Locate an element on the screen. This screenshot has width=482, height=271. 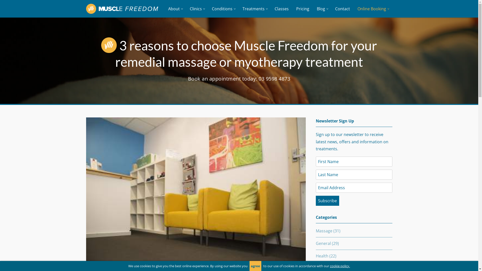
Health is located at coordinates (322, 256).